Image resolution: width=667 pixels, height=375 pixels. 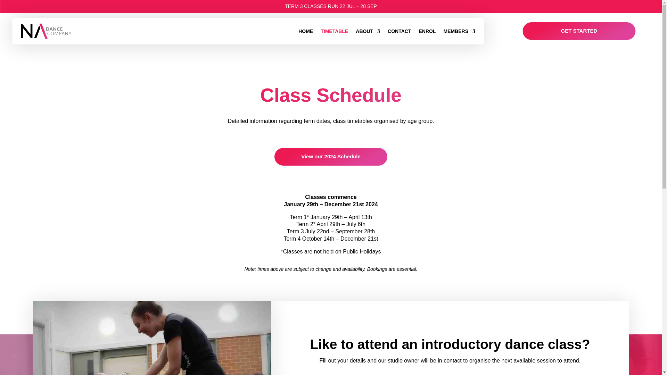 What do you see at coordinates (459, 31) in the screenshot?
I see `MEMBERS` at bounding box center [459, 31].